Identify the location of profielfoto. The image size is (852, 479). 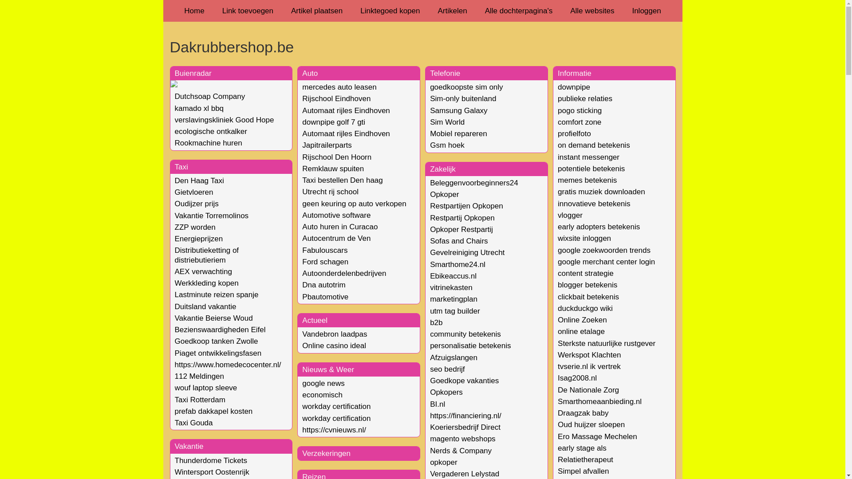
(574, 134).